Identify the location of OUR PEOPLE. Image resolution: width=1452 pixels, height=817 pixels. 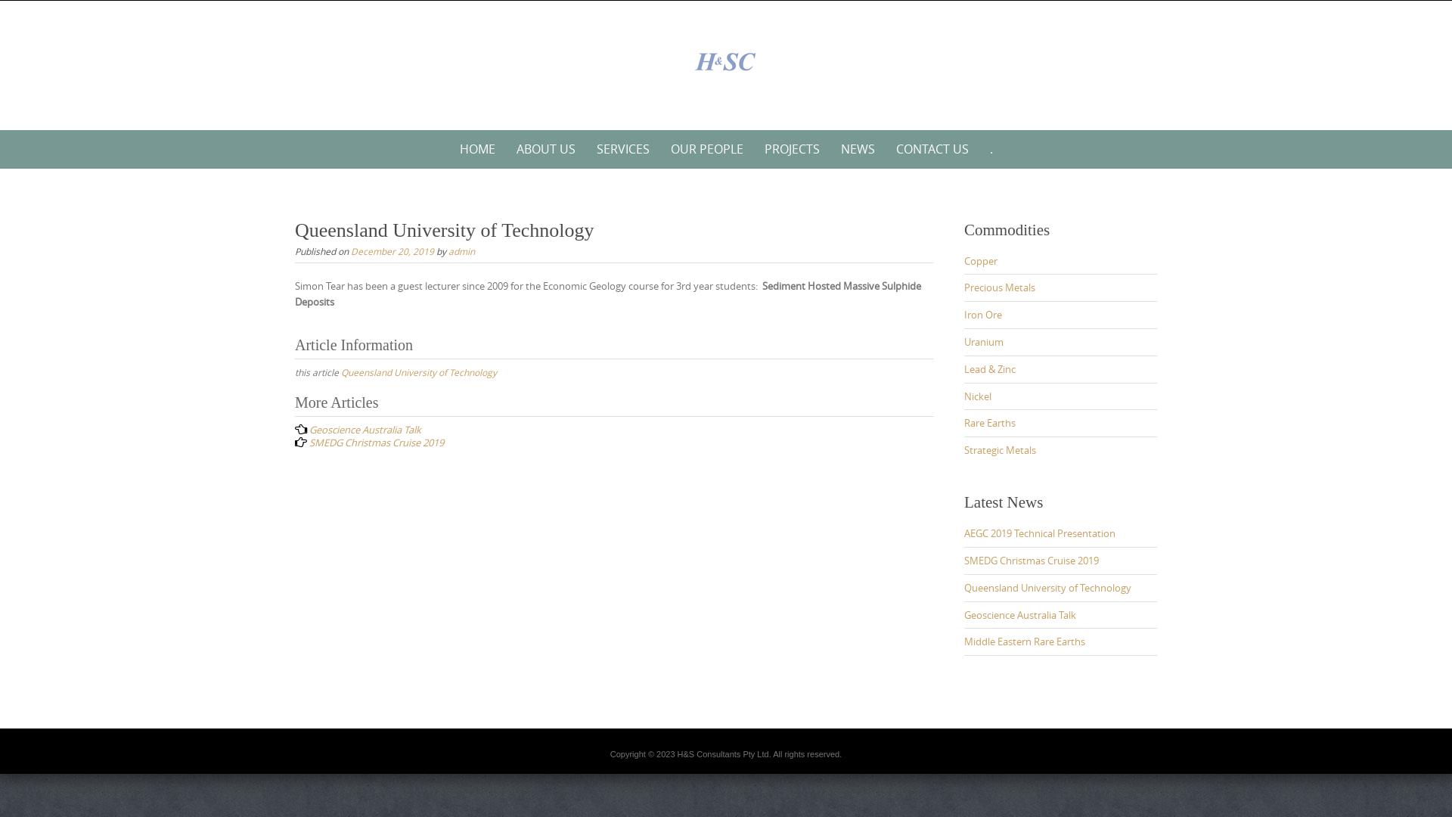
(706, 150).